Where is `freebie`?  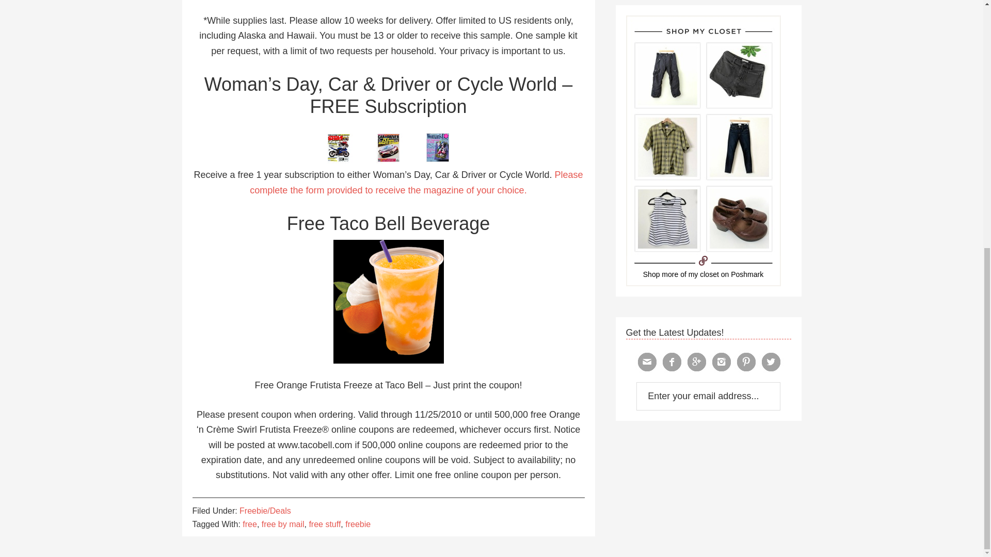 freebie is located at coordinates (358, 524).